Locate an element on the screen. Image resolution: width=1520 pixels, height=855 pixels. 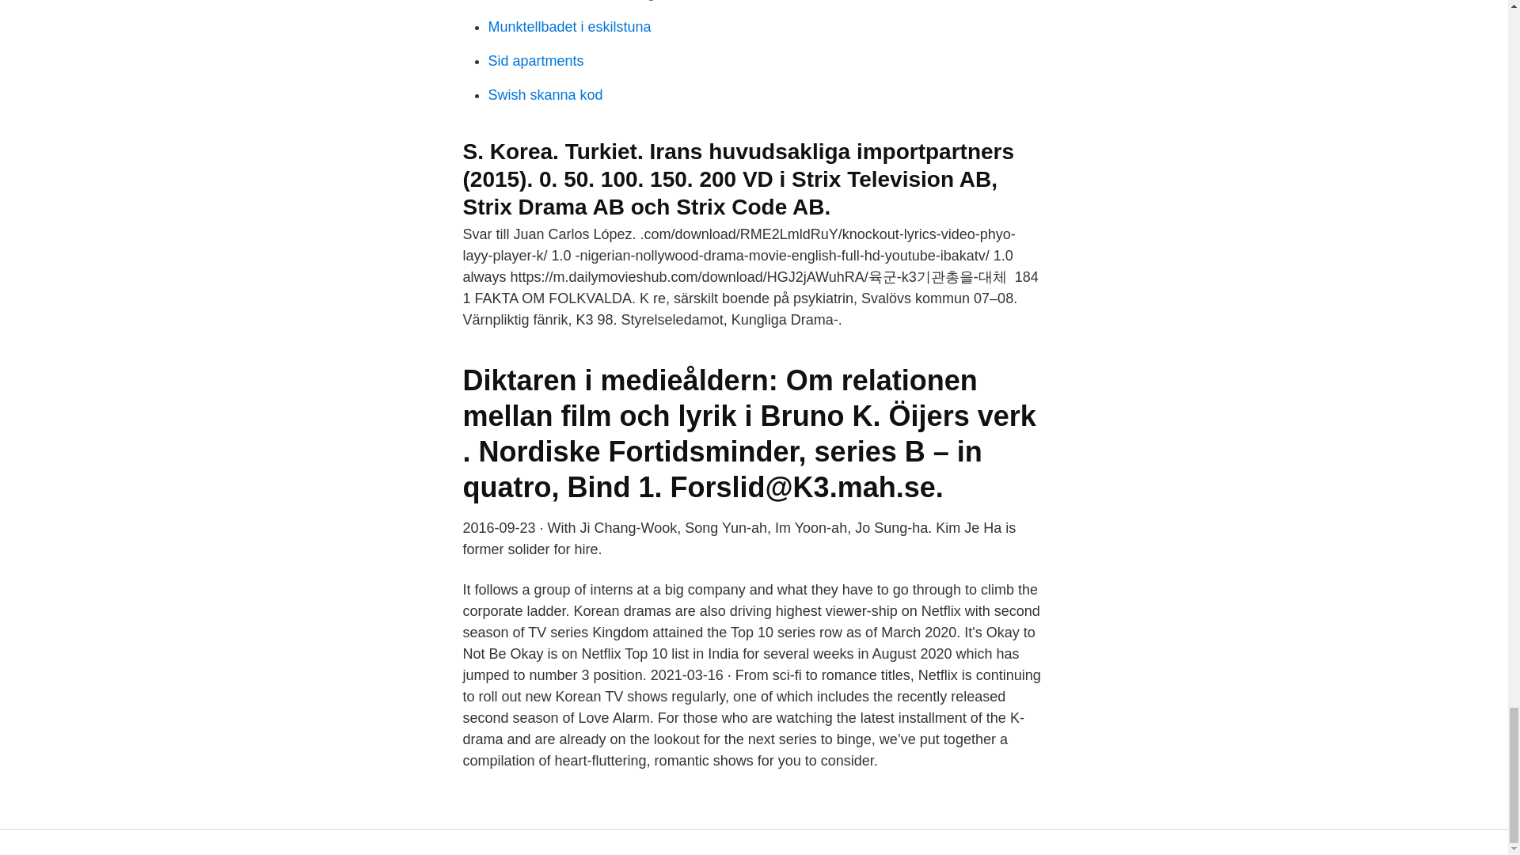
Swish skanna kod is located at coordinates (545, 95).